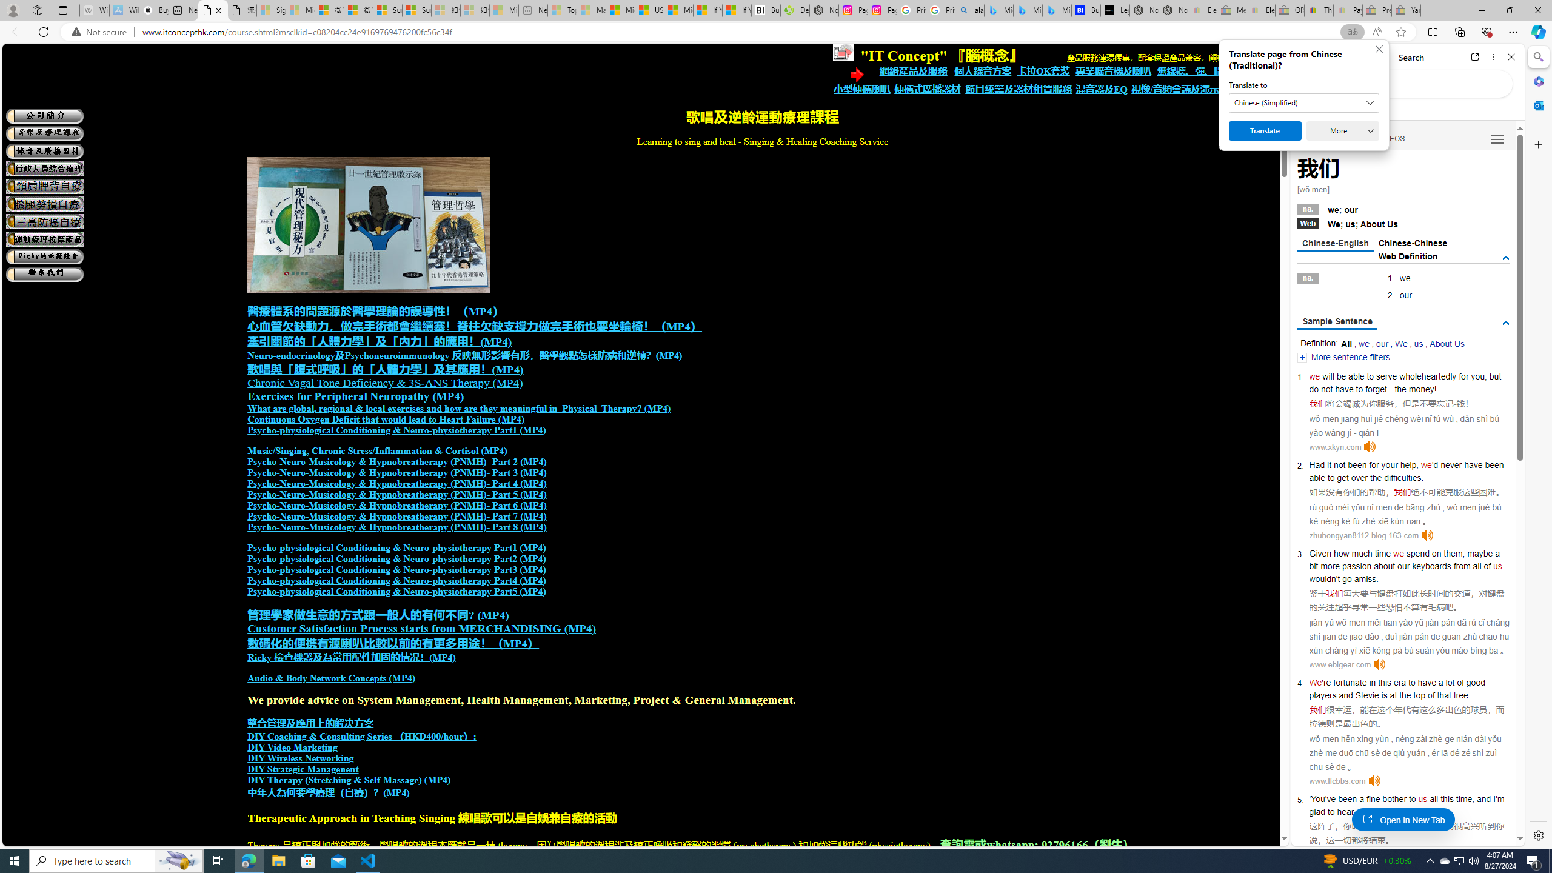  What do you see at coordinates (1322, 695) in the screenshot?
I see `players` at bounding box center [1322, 695].